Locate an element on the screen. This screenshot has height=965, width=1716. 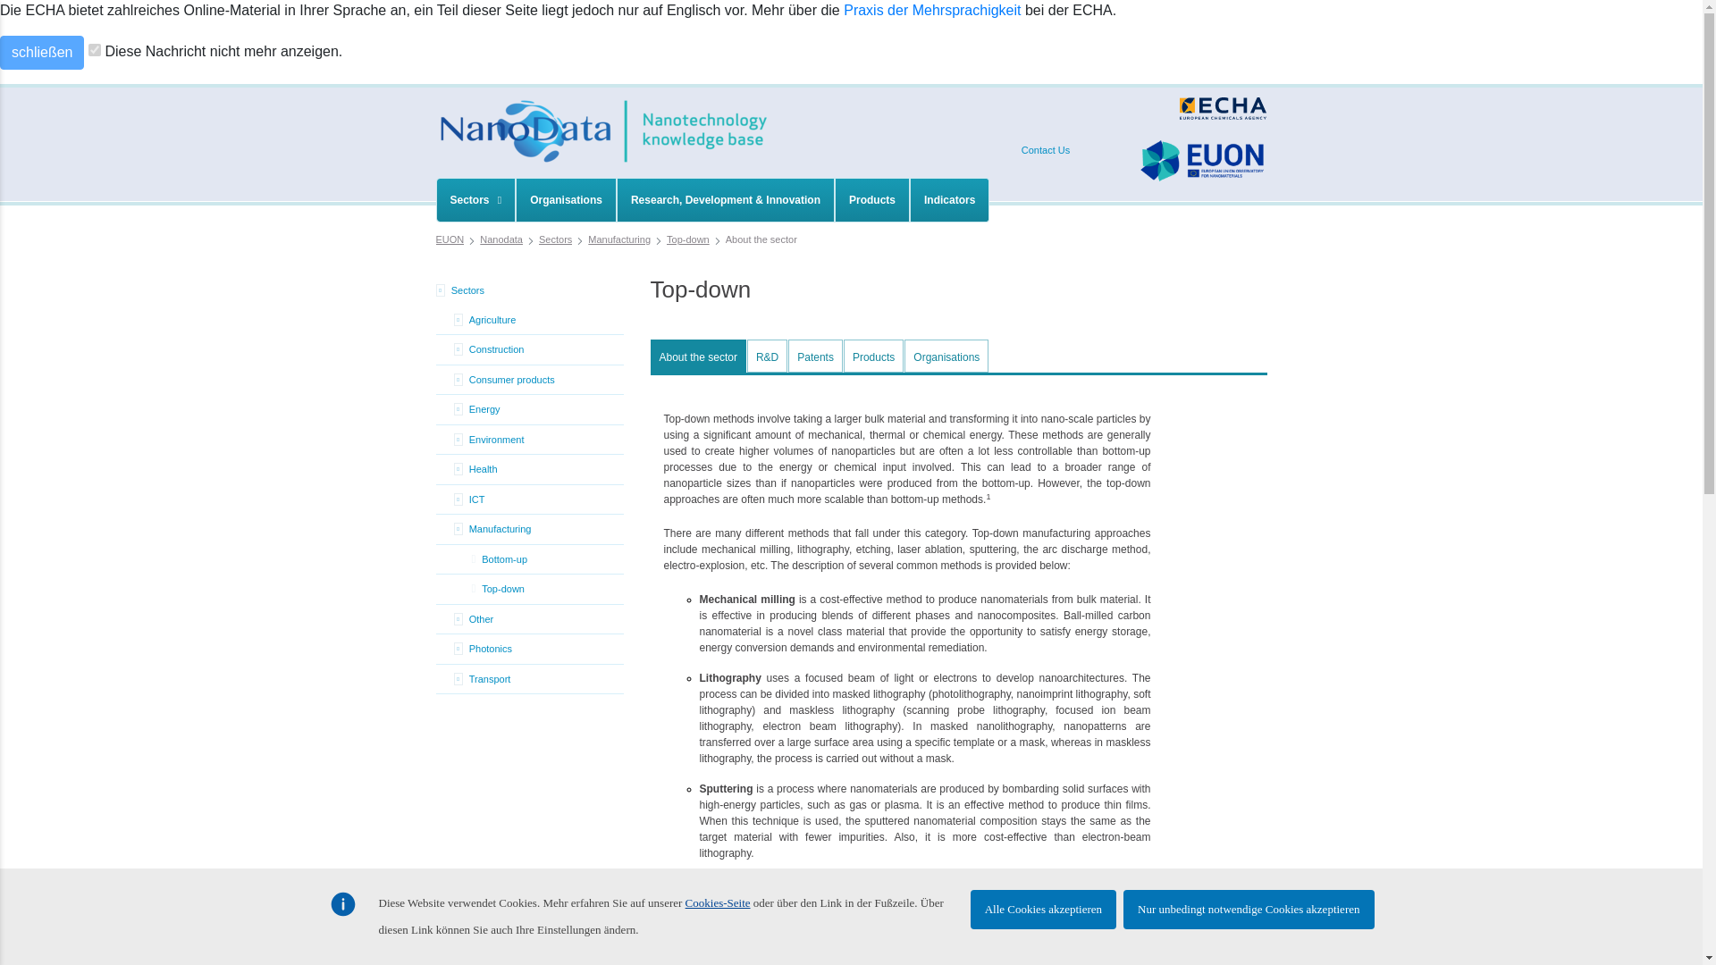
Sectors is located at coordinates (475, 200).